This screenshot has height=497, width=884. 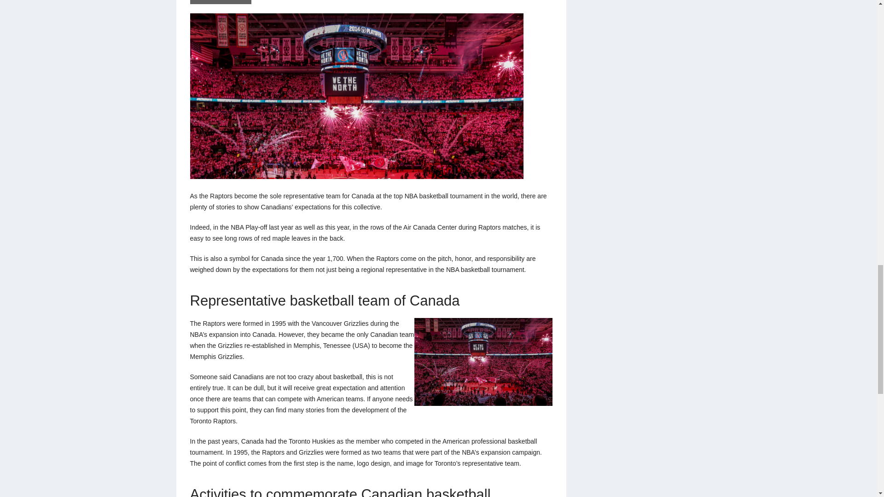 What do you see at coordinates (272, 2) in the screenshot?
I see `Written by editor` at bounding box center [272, 2].